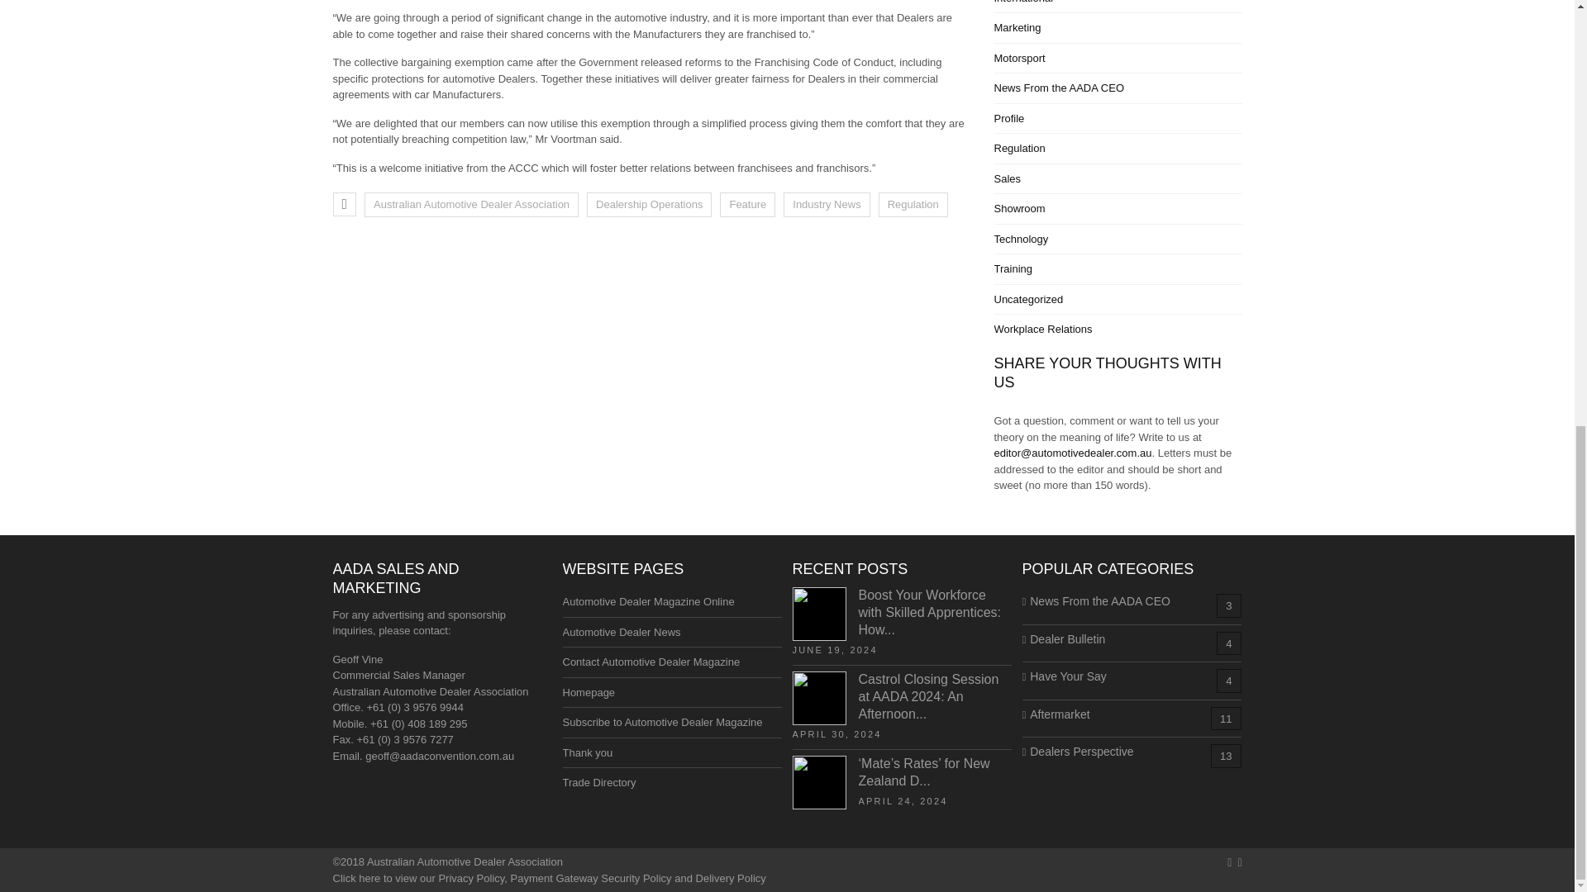 The width and height of the screenshot is (1587, 892). Describe the element at coordinates (649, 205) in the screenshot. I see `Dealership Operations` at that location.